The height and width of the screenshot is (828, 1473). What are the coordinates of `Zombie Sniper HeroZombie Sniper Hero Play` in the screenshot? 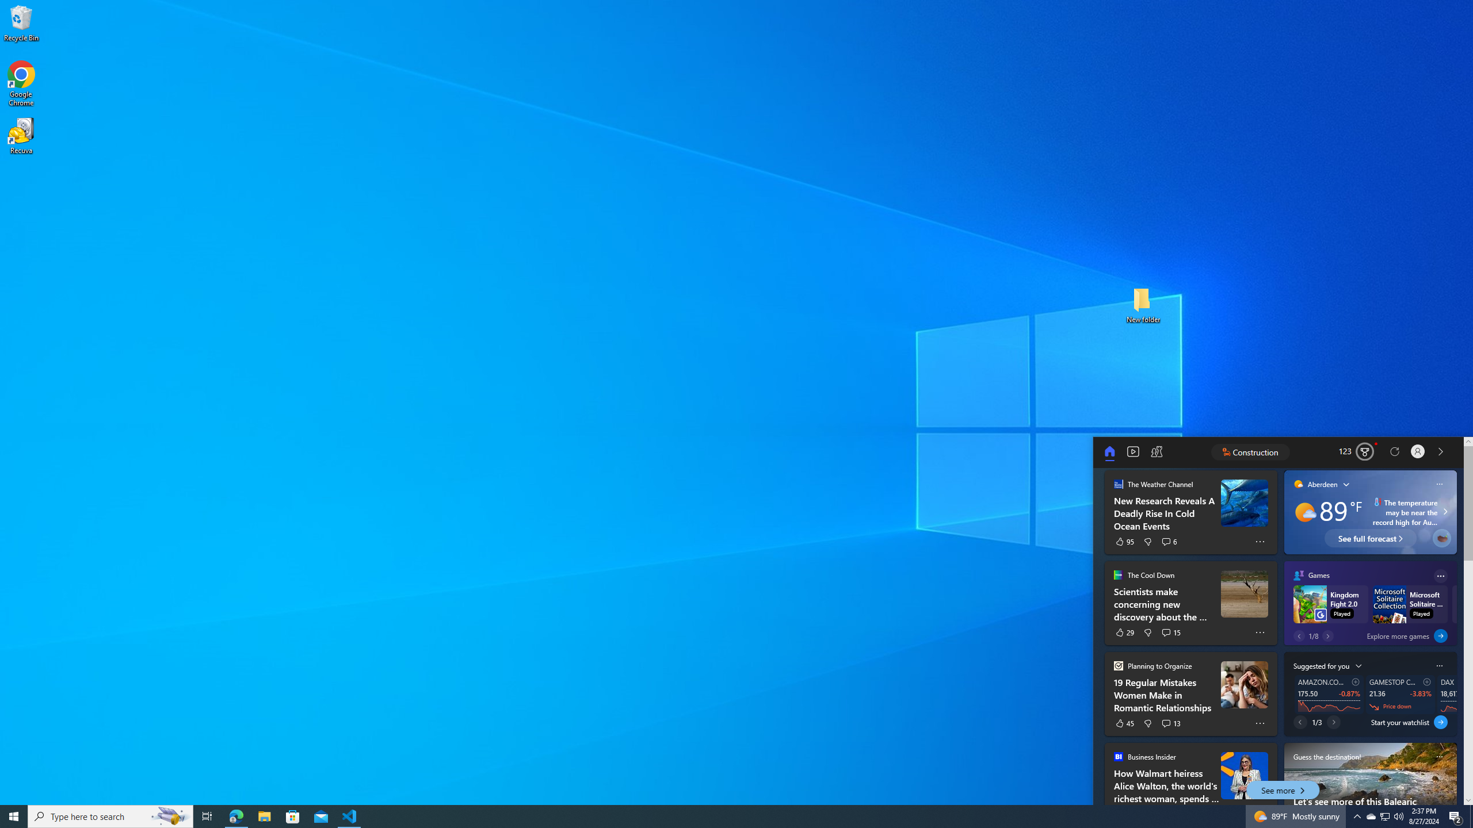 It's located at (1492, 604).